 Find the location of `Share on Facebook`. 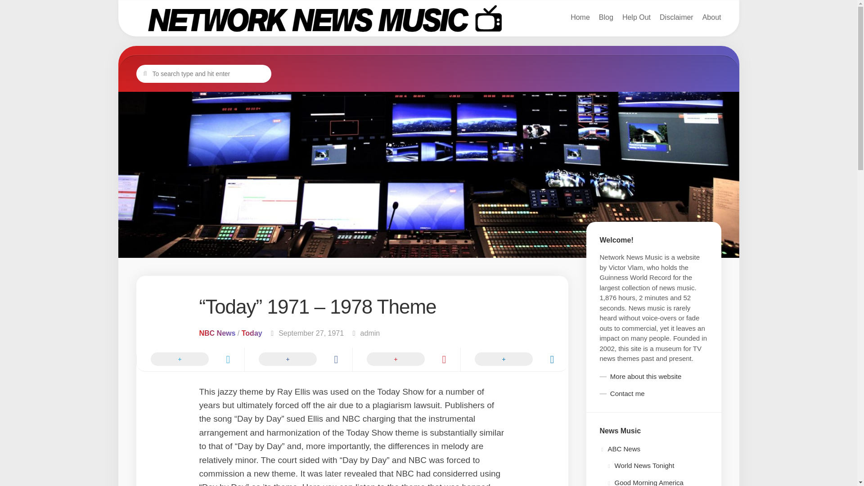

Share on Facebook is located at coordinates (428, 19).